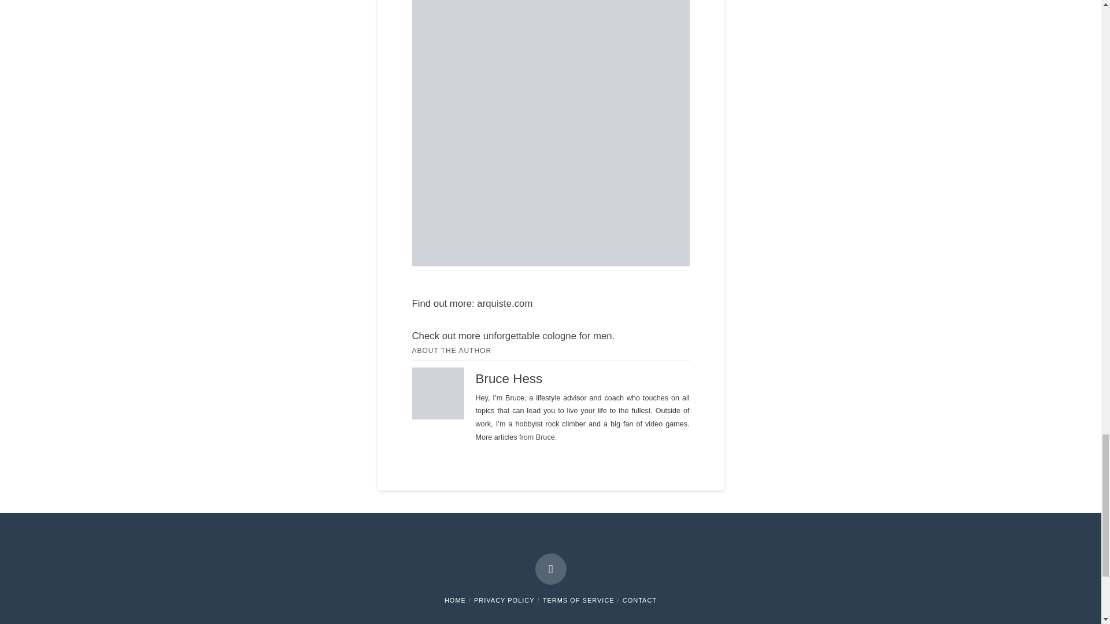 This screenshot has width=1110, height=624. What do you see at coordinates (547, 336) in the screenshot?
I see `unforgettable cologne for men` at bounding box center [547, 336].